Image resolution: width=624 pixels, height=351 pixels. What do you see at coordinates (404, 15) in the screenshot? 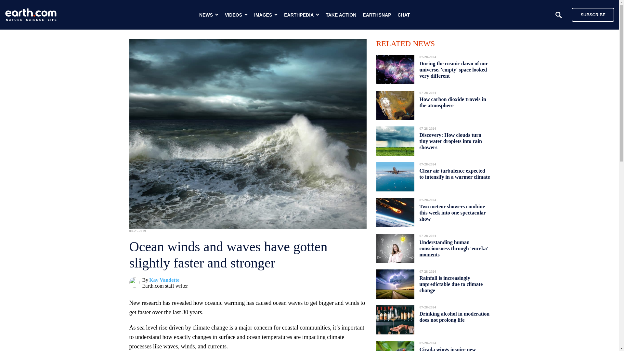
I see `CHAT` at bounding box center [404, 15].